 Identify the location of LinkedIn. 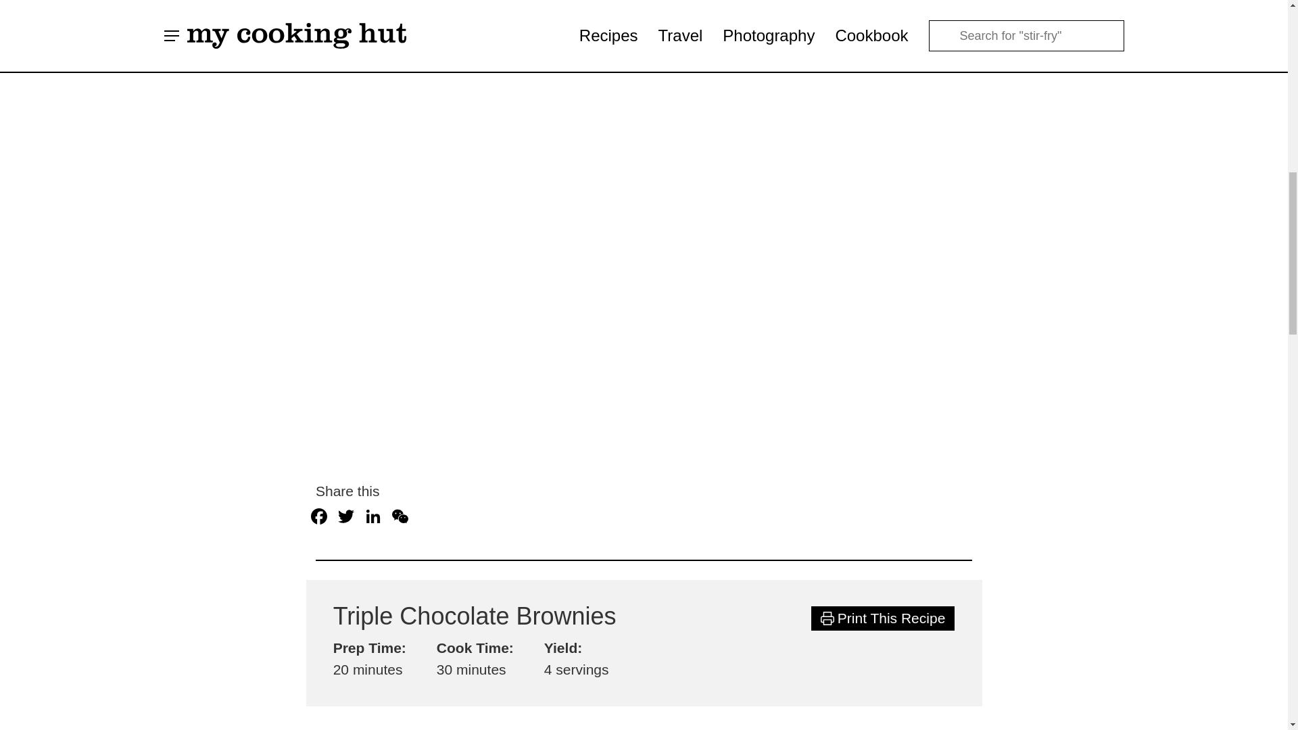
(373, 518).